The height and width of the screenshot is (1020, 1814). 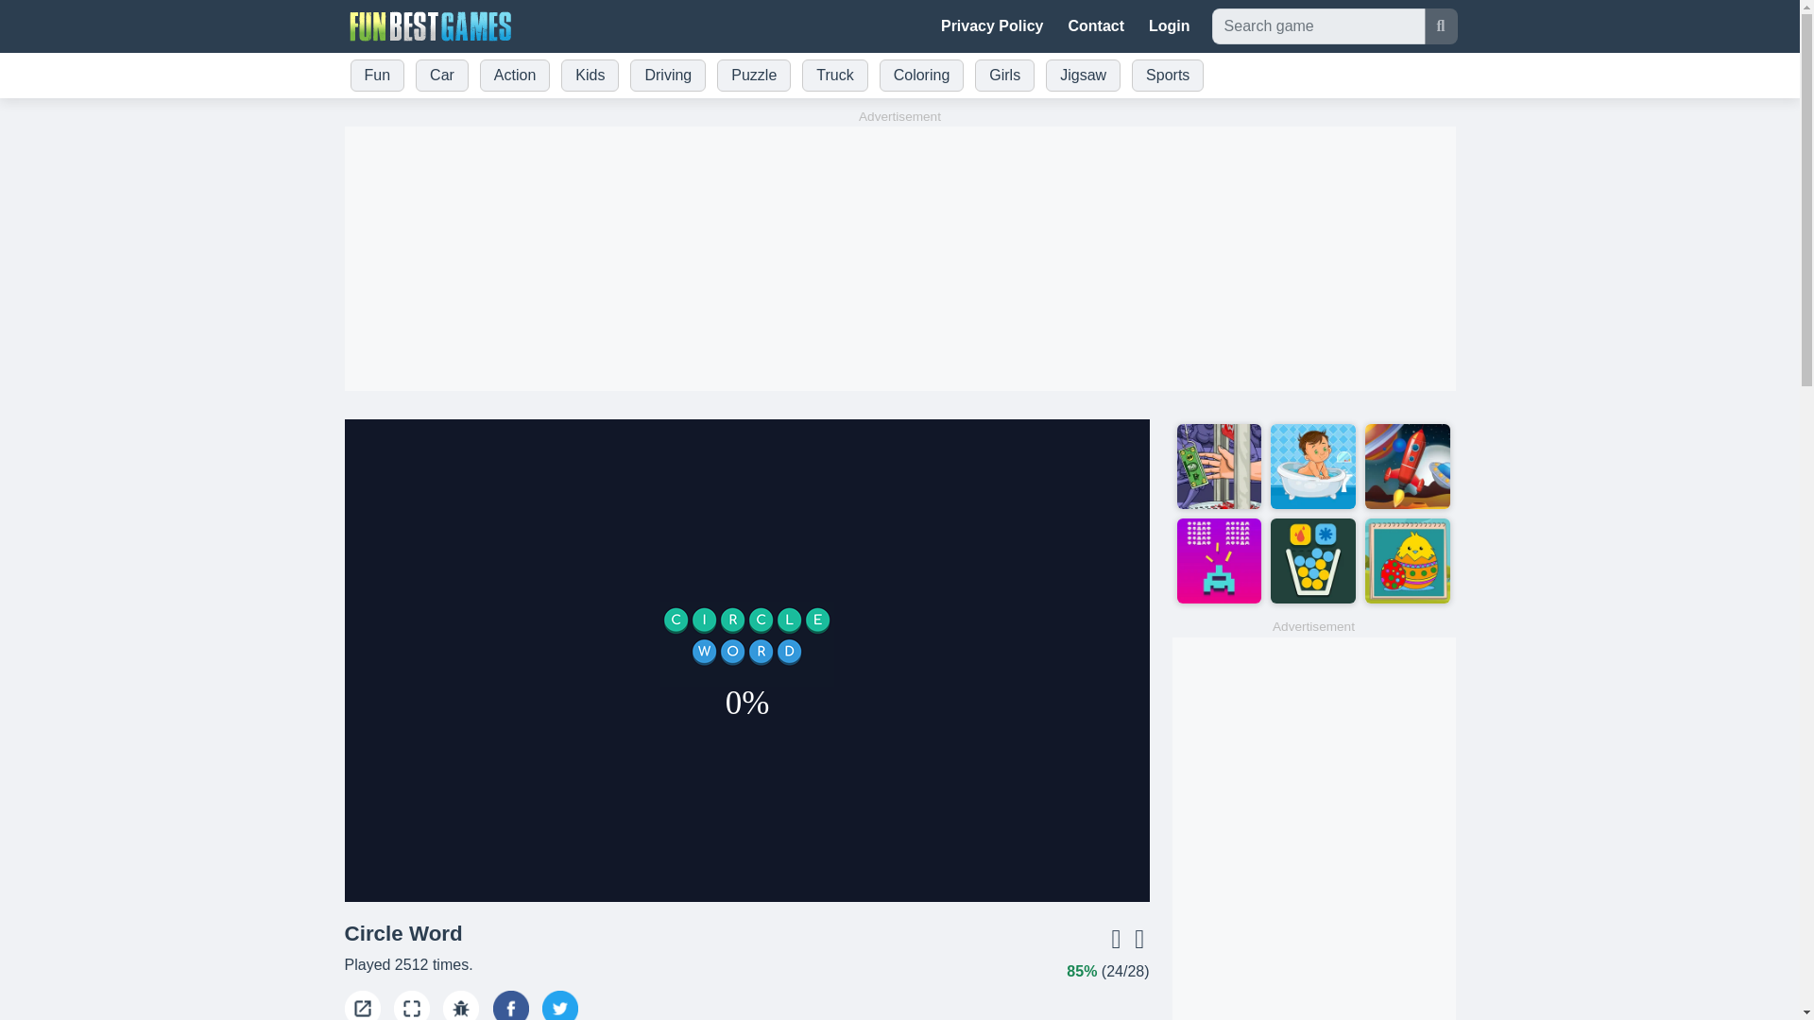 I want to click on Sports, so click(x=1168, y=76).